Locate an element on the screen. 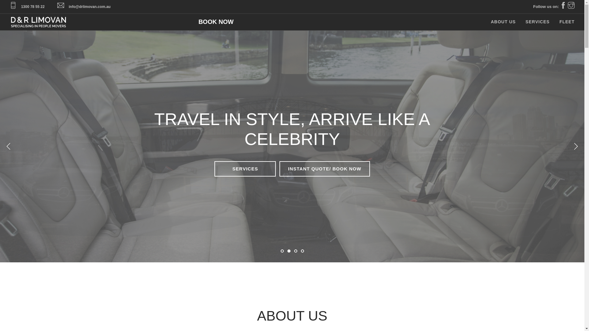 The image size is (589, 331). 4 is located at coordinates (302, 251).